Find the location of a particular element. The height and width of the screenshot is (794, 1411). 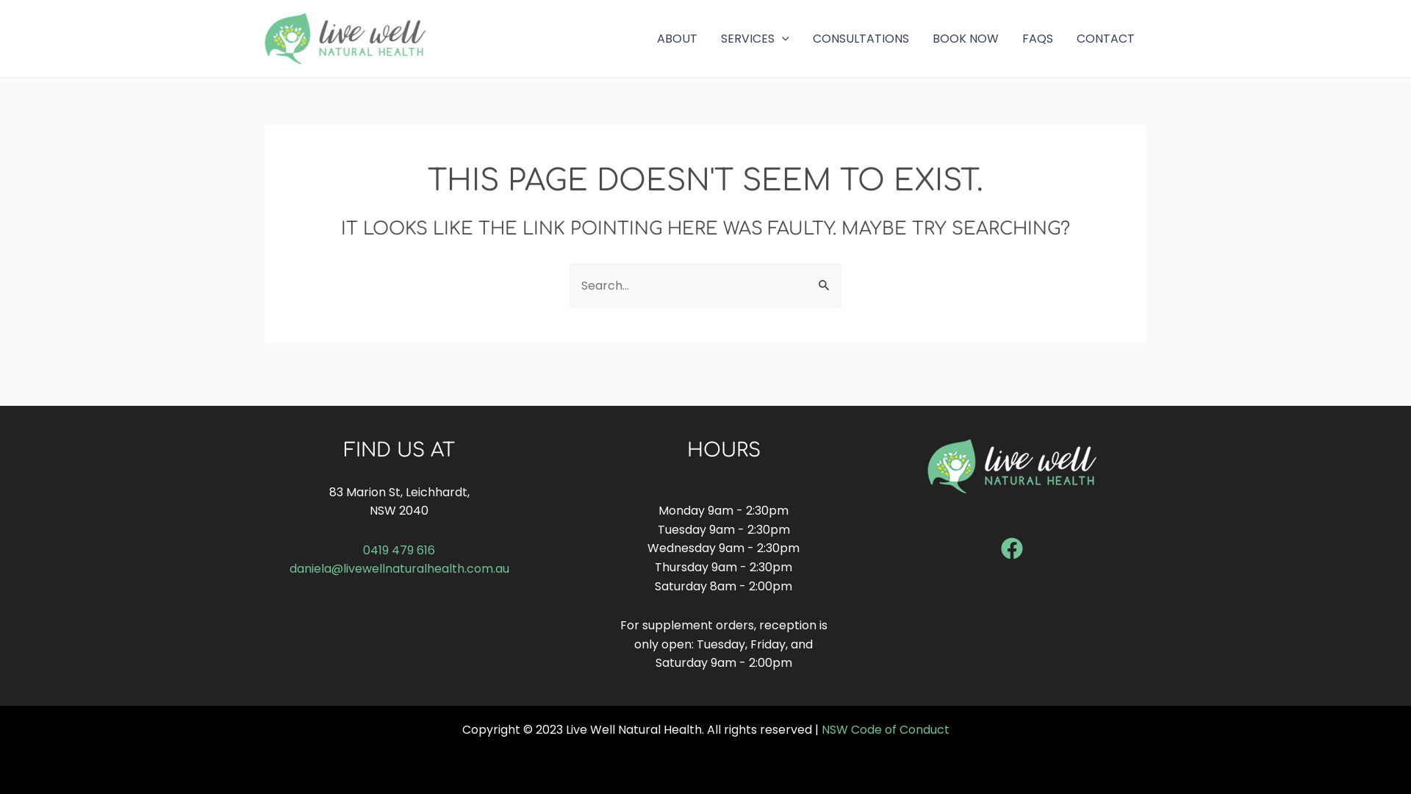

CONSULTATIONS is located at coordinates (861, 38).